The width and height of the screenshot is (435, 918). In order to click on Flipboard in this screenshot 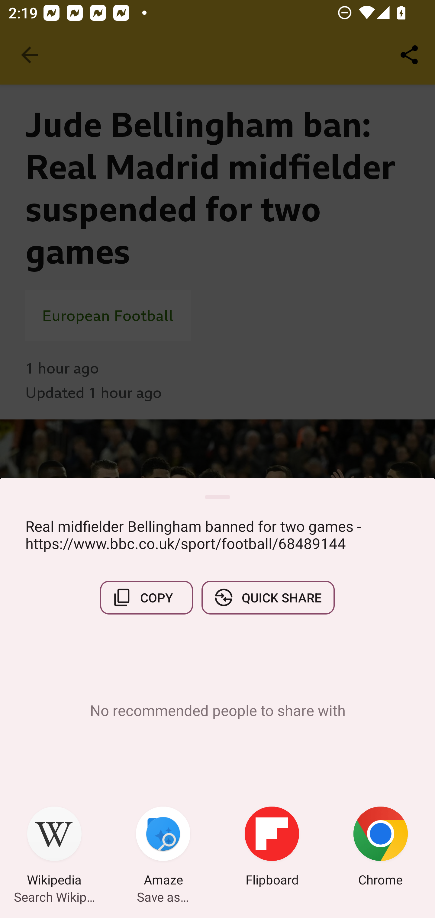, I will do `click(272, 848)`.